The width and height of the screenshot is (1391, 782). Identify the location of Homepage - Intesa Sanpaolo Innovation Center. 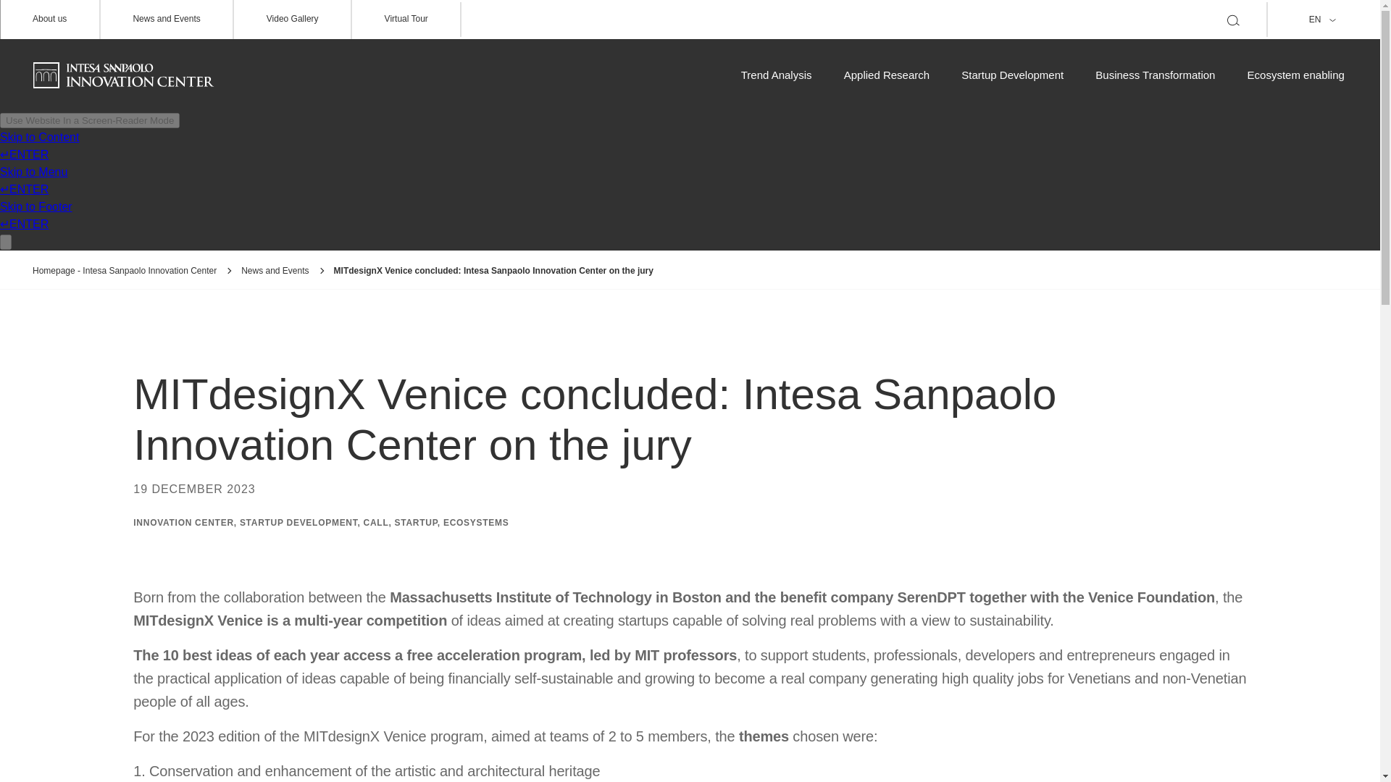
(136, 271).